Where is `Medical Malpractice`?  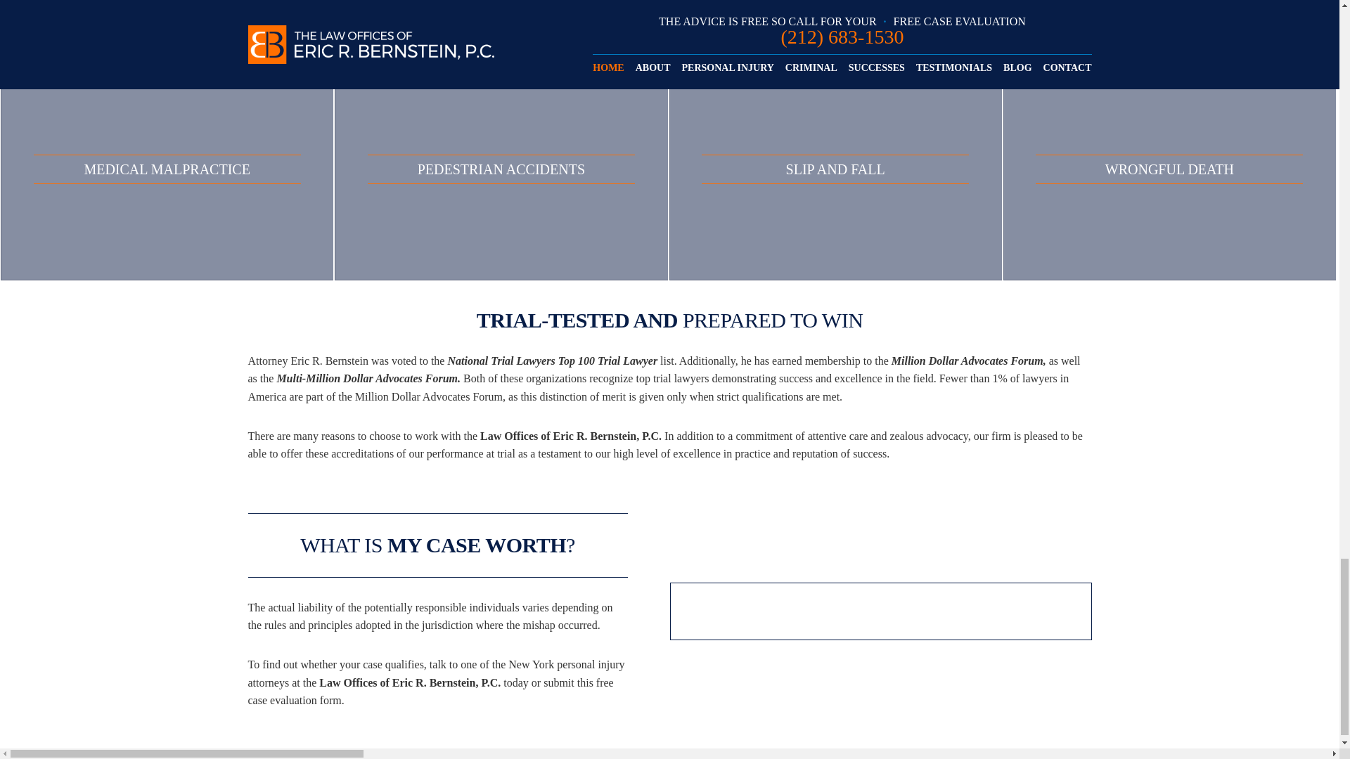 Medical Malpractice is located at coordinates (167, 169).